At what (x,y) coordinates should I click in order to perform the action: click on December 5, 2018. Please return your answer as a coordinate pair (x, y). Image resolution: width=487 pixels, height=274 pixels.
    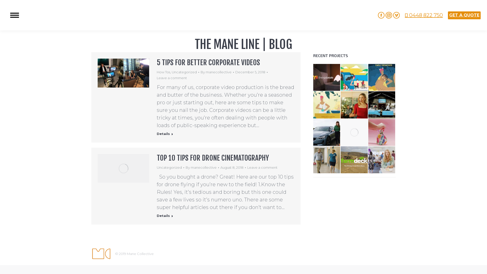
    Looking at the image, I should click on (252, 72).